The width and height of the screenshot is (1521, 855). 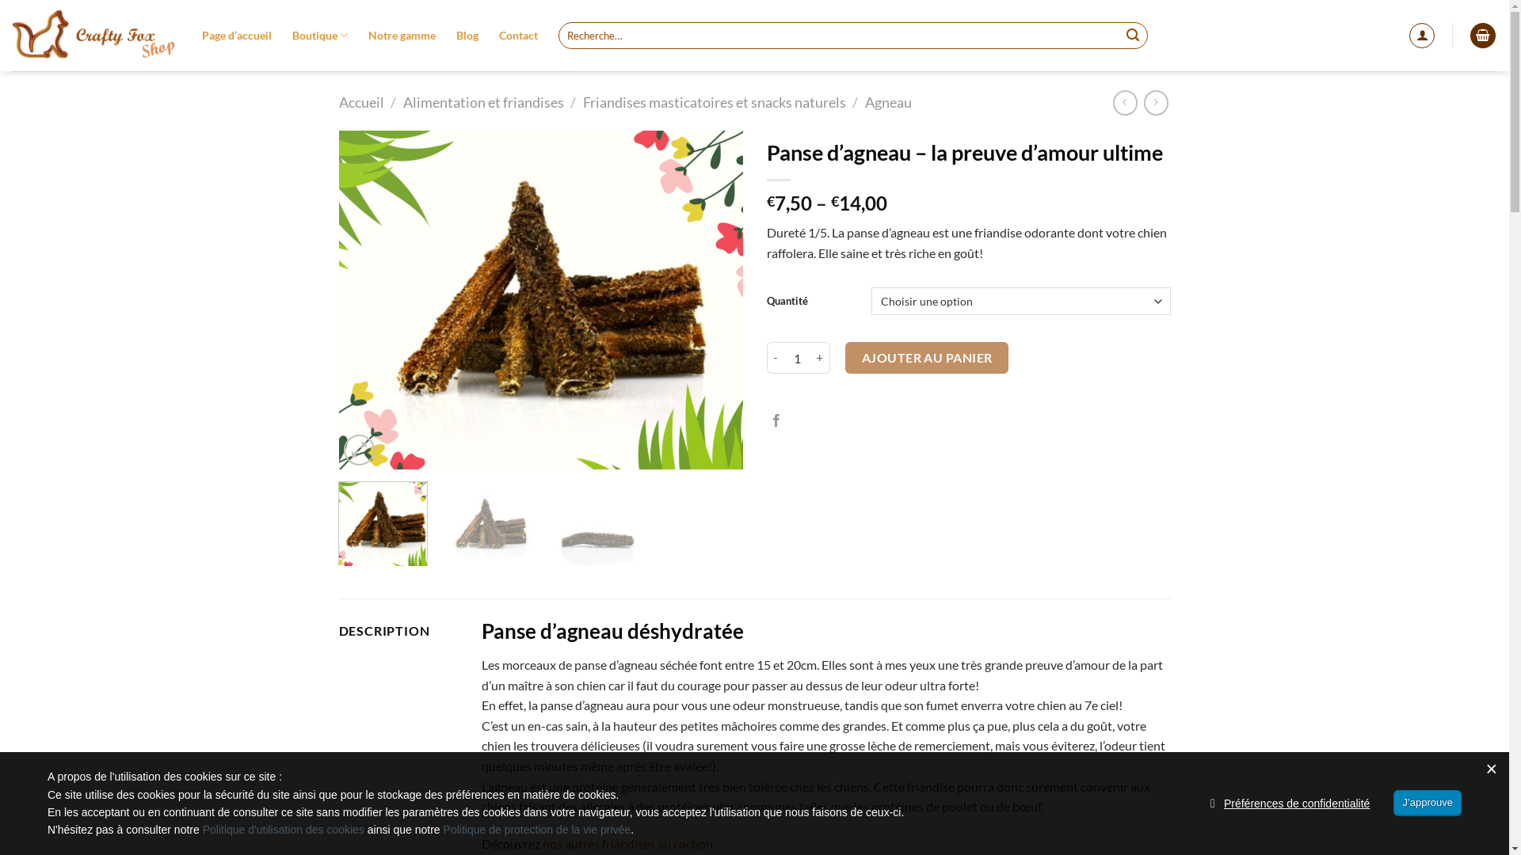 I want to click on Panier, so click(x=1483, y=36).